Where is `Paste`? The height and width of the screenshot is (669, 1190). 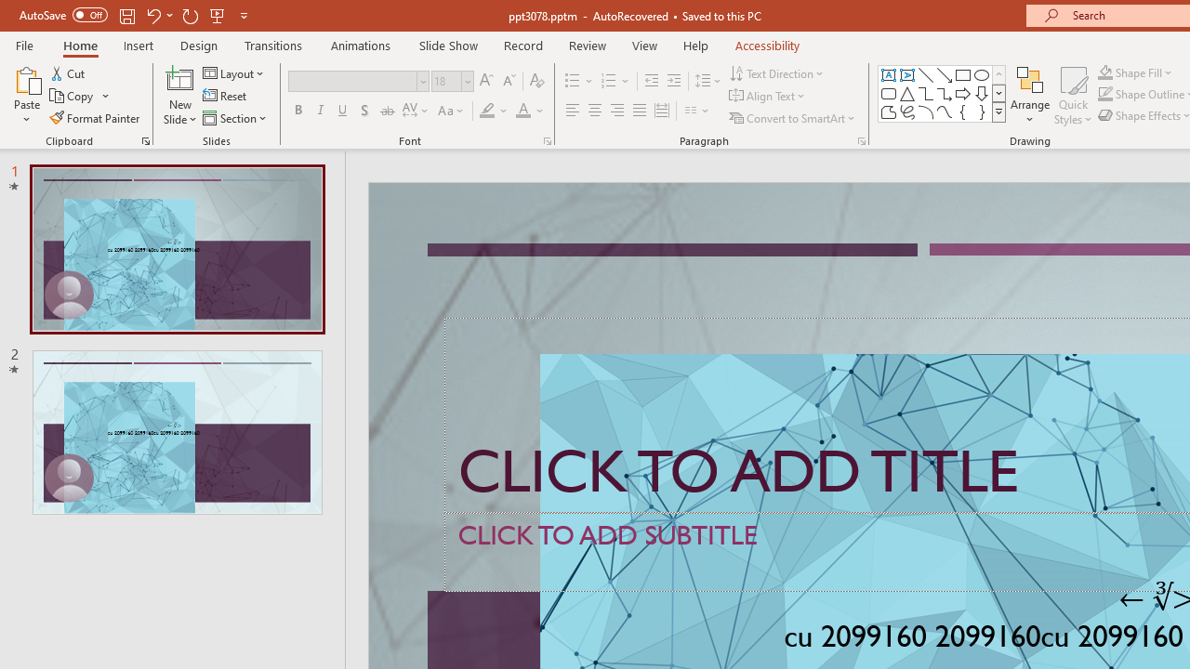 Paste is located at coordinates (26, 95).